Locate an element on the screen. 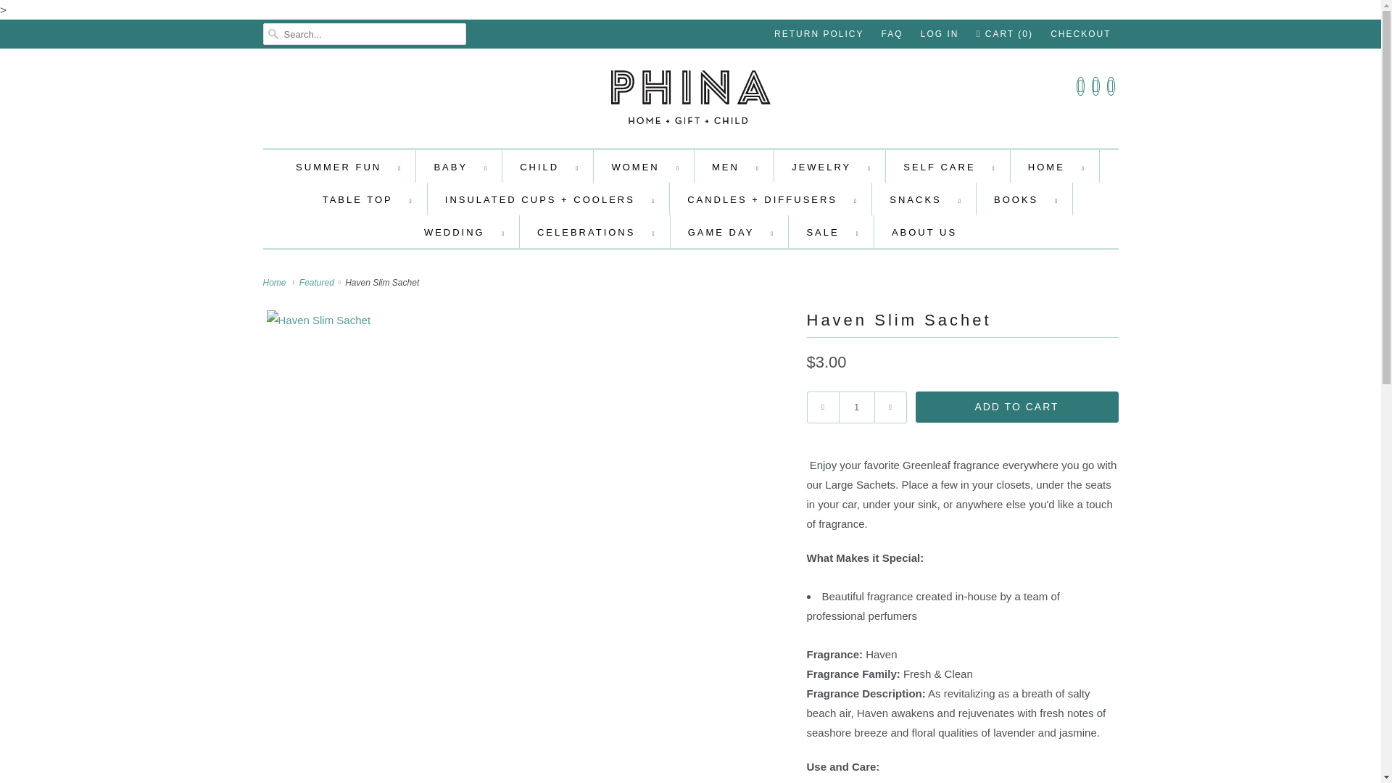 The width and height of the screenshot is (1392, 783). RETURN POLICY is located at coordinates (818, 33).